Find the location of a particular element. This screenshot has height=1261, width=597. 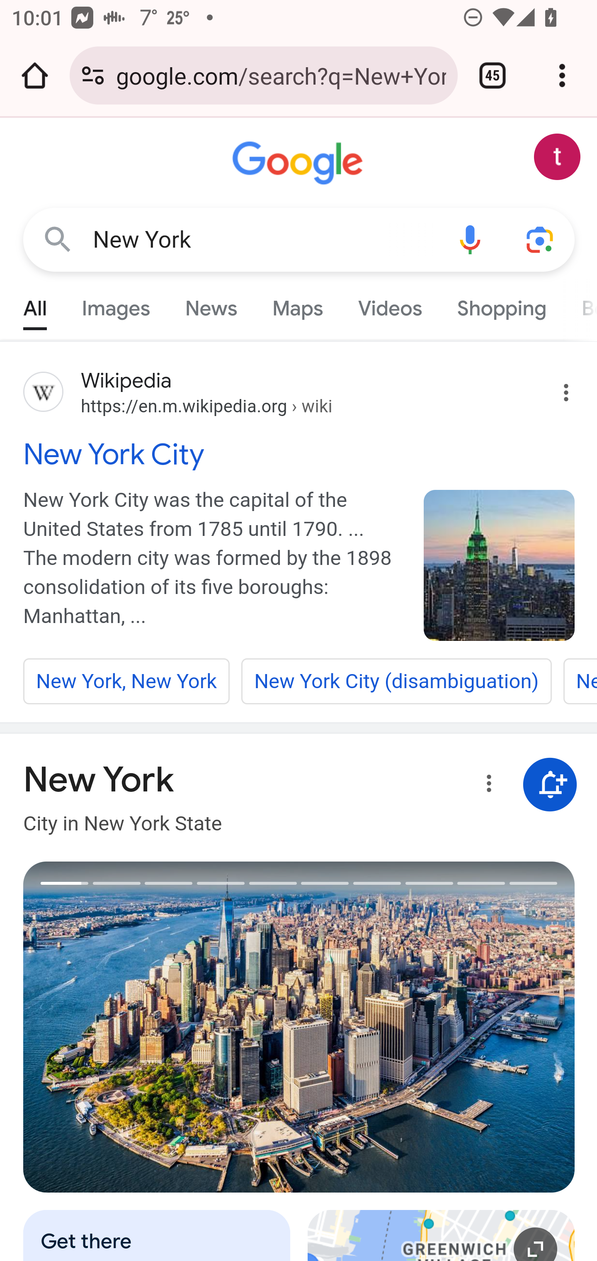

New York is located at coordinates (264, 240).